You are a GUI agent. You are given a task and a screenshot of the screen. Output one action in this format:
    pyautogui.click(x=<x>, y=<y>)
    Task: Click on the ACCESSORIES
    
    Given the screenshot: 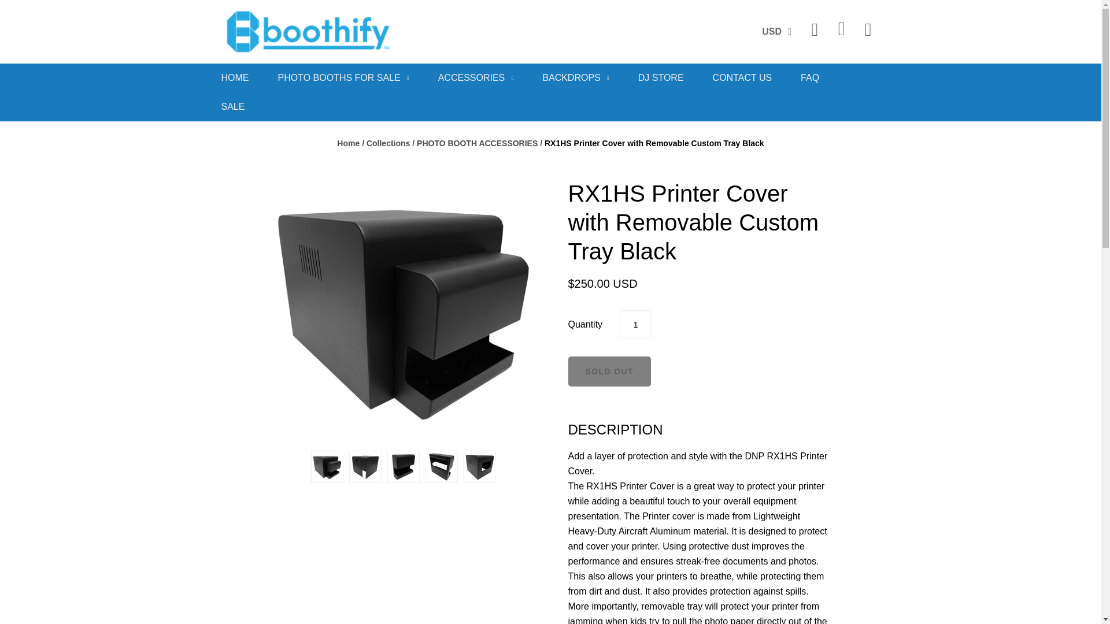 What is the action you would take?
    pyautogui.click(x=476, y=77)
    